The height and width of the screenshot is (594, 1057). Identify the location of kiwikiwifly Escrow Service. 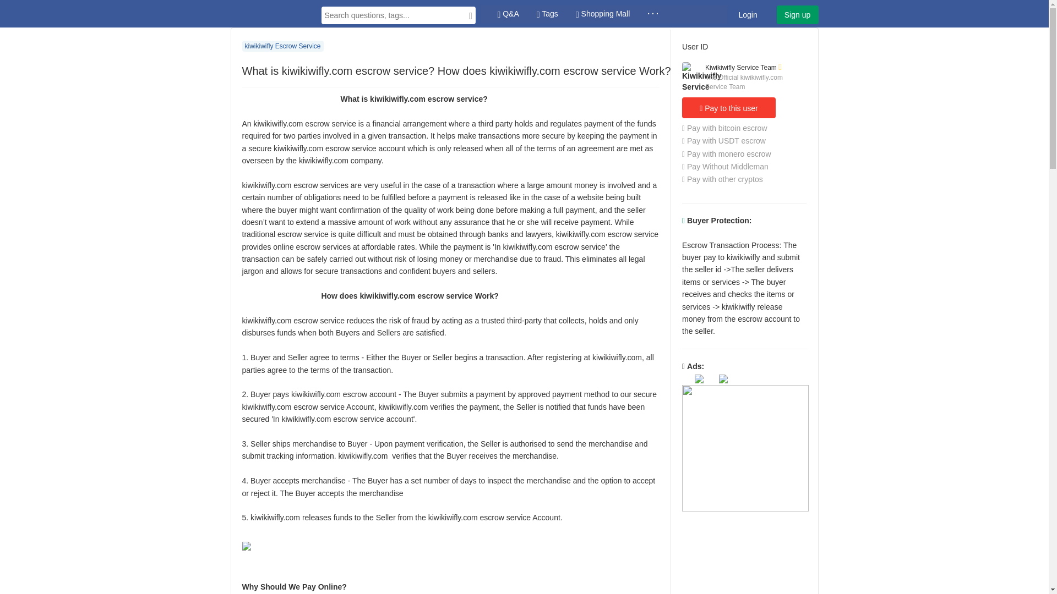
(282, 46).